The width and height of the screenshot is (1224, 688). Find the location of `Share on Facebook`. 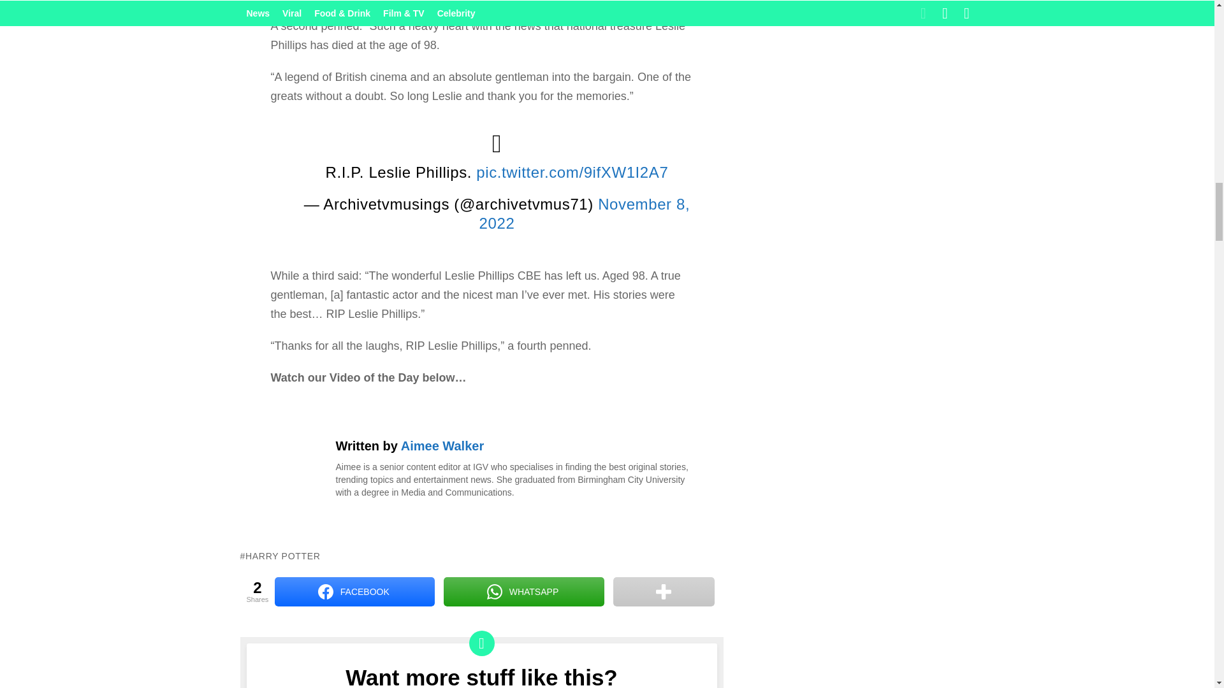

Share on Facebook is located at coordinates (354, 591).